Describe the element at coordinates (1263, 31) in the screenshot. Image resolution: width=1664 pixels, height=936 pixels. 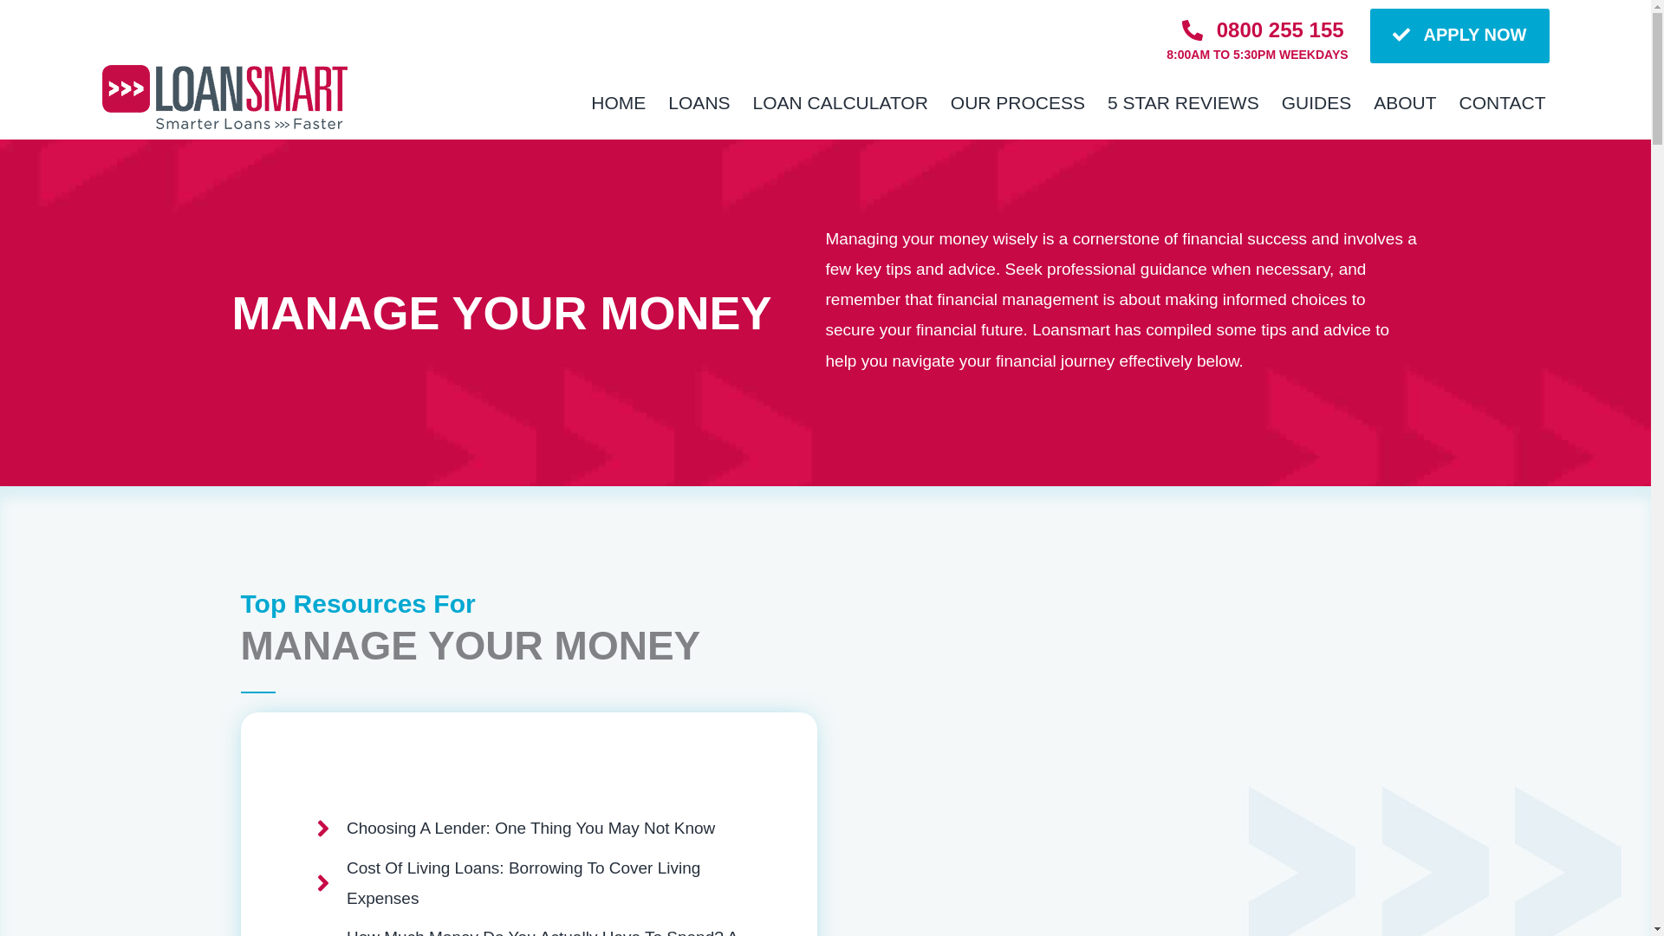
I see `0800 255 155` at that location.